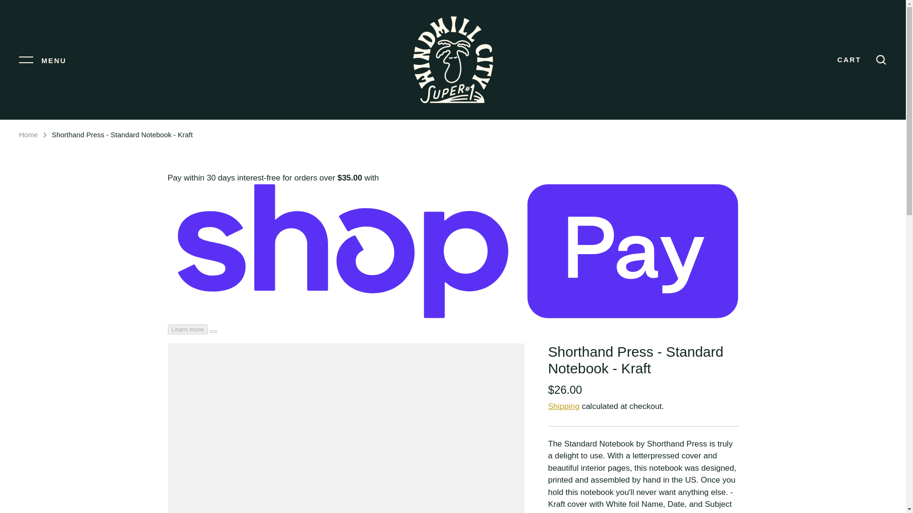  Describe the element at coordinates (849, 59) in the screenshot. I see `CART` at that location.